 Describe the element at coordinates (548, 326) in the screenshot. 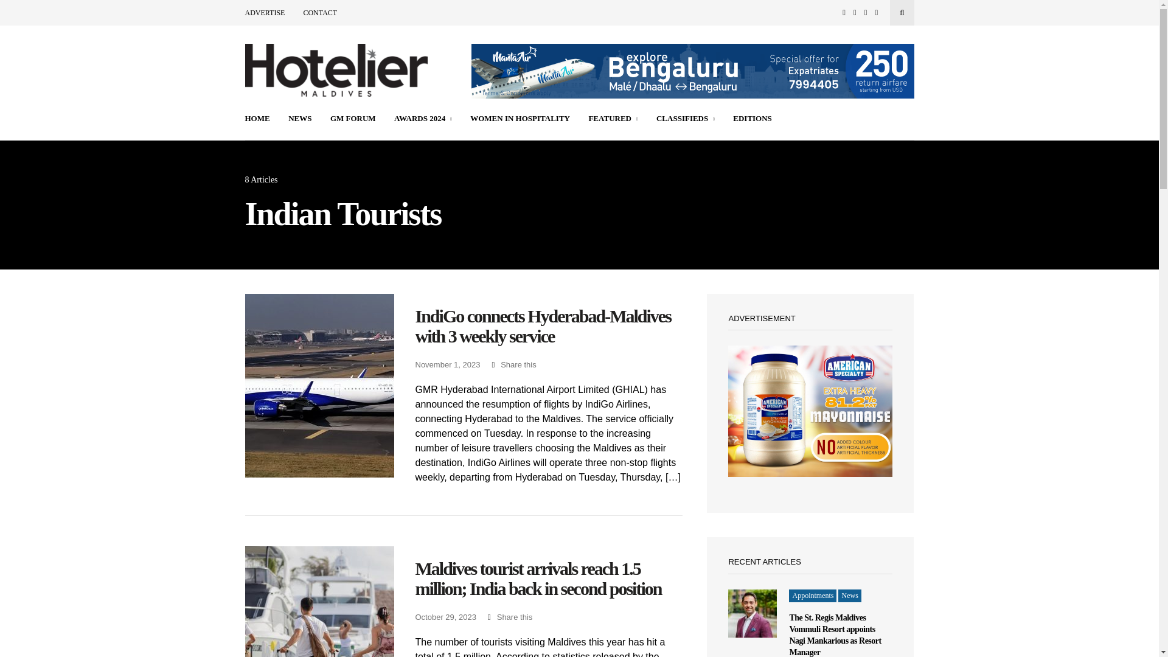

I see `IndiGo connects Hyderabad-Maldives with 3 weekly service` at that location.